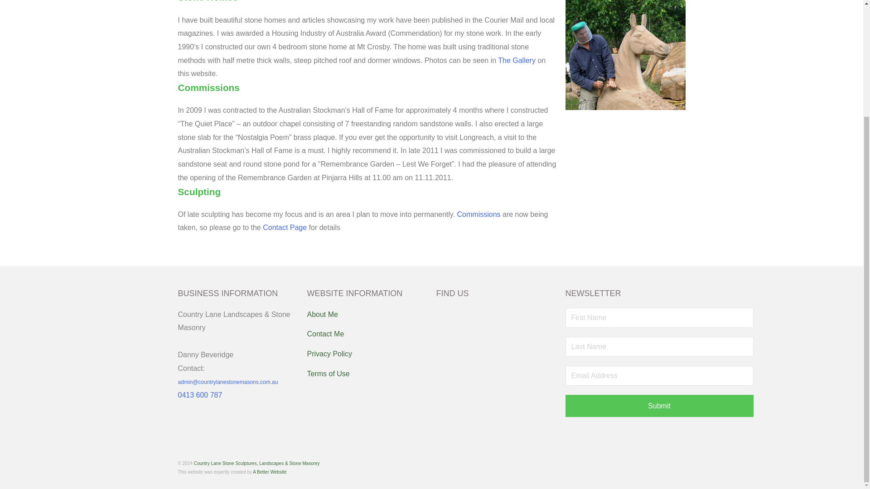 The image size is (870, 489). What do you see at coordinates (367, 374) in the screenshot?
I see `Terms of Use` at bounding box center [367, 374].